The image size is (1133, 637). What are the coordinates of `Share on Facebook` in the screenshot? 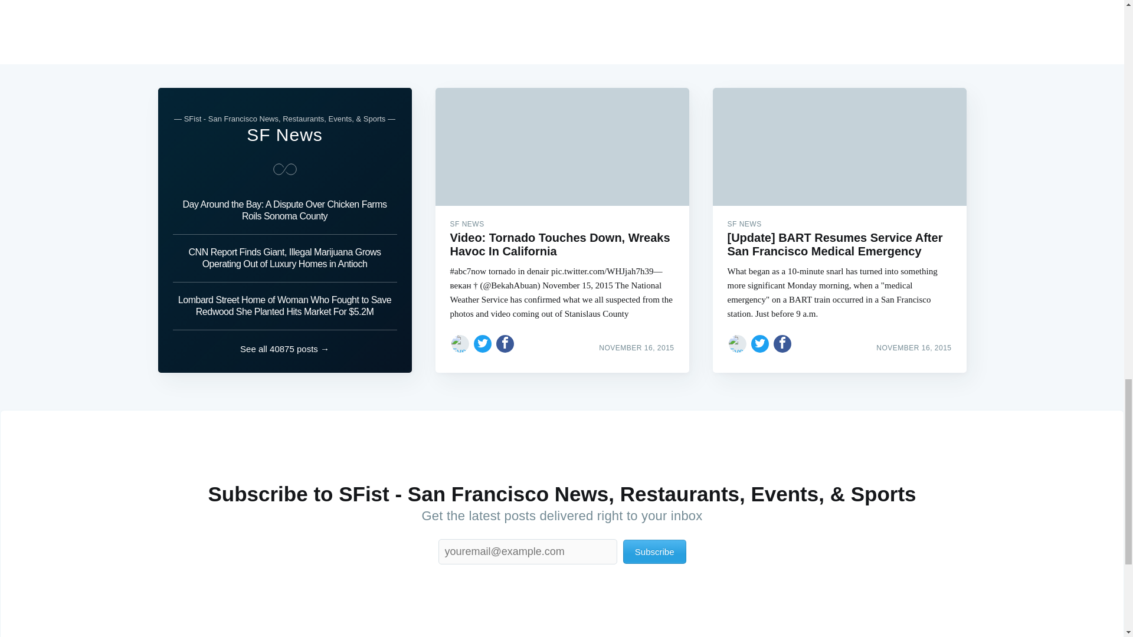 It's located at (505, 343).